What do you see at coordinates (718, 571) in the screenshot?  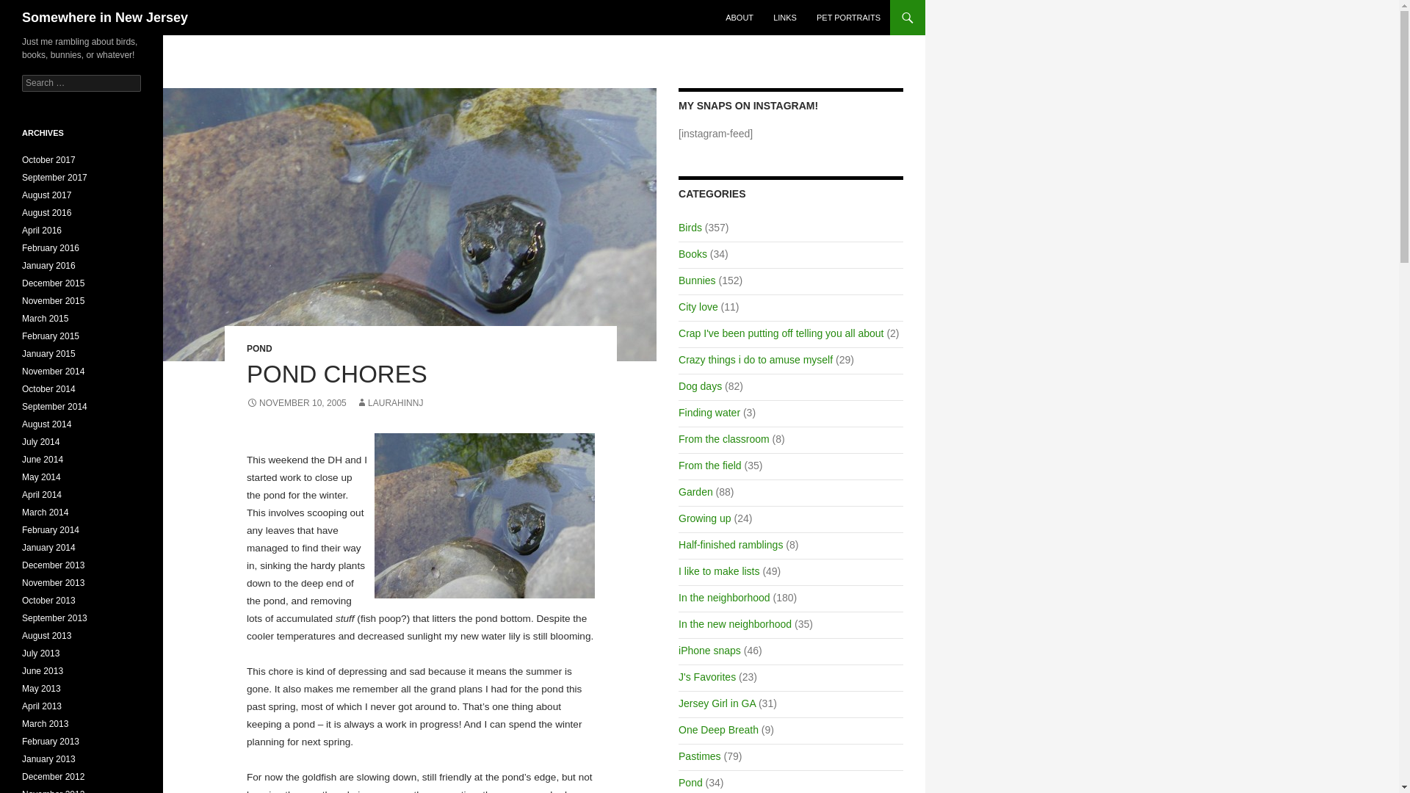 I see `I like to make lists` at bounding box center [718, 571].